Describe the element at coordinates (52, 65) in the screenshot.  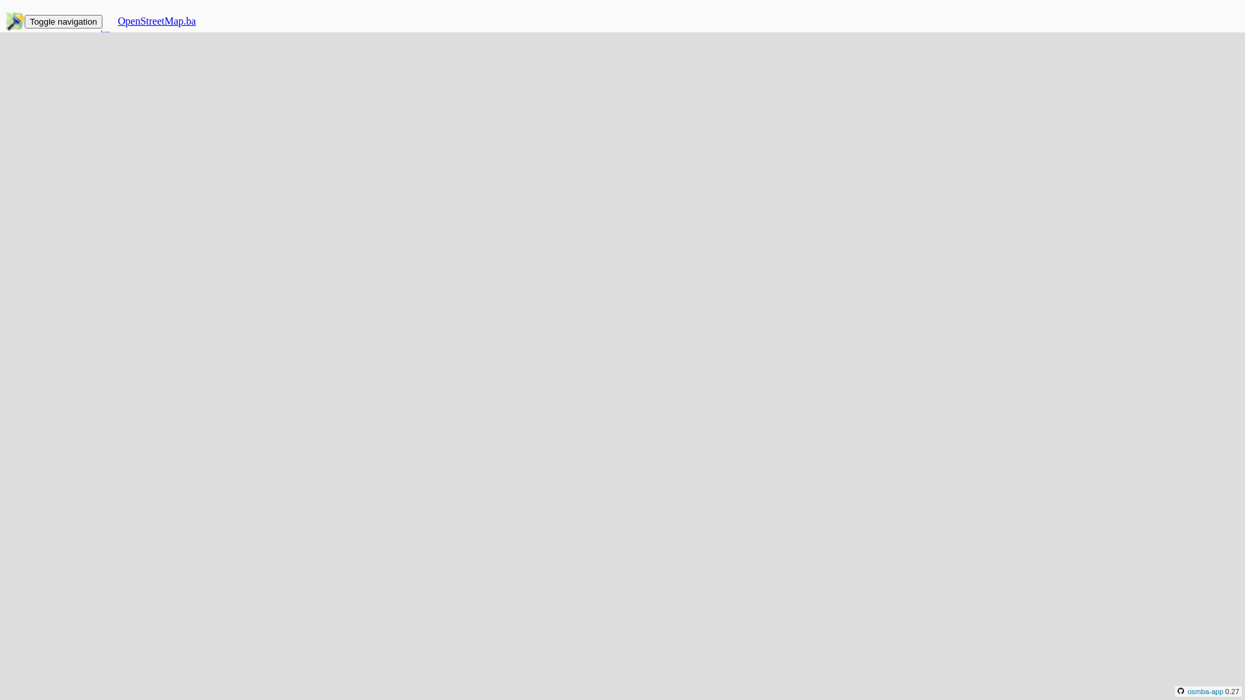
I see `Zajednica` at that location.